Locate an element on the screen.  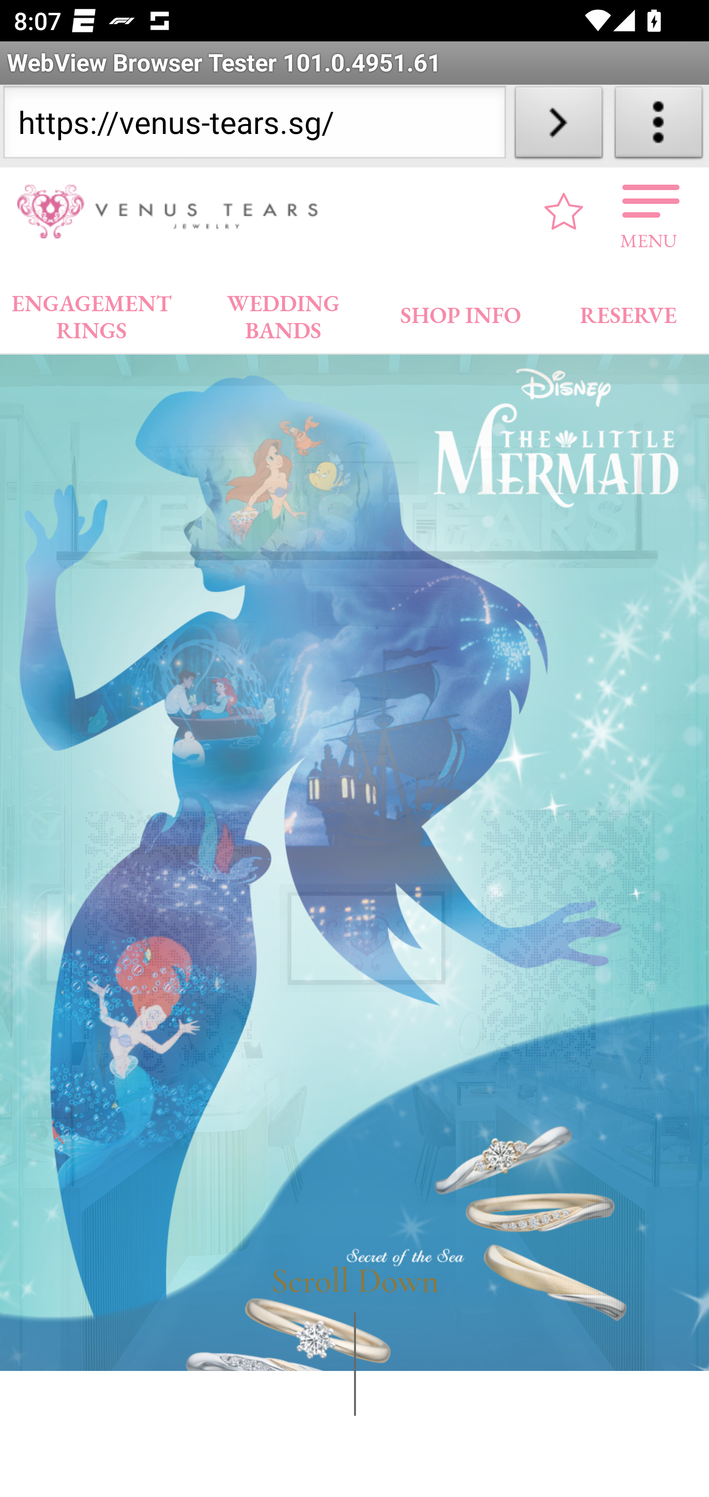
https://venus-tears.sg/ is located at coordinates (254, 126).